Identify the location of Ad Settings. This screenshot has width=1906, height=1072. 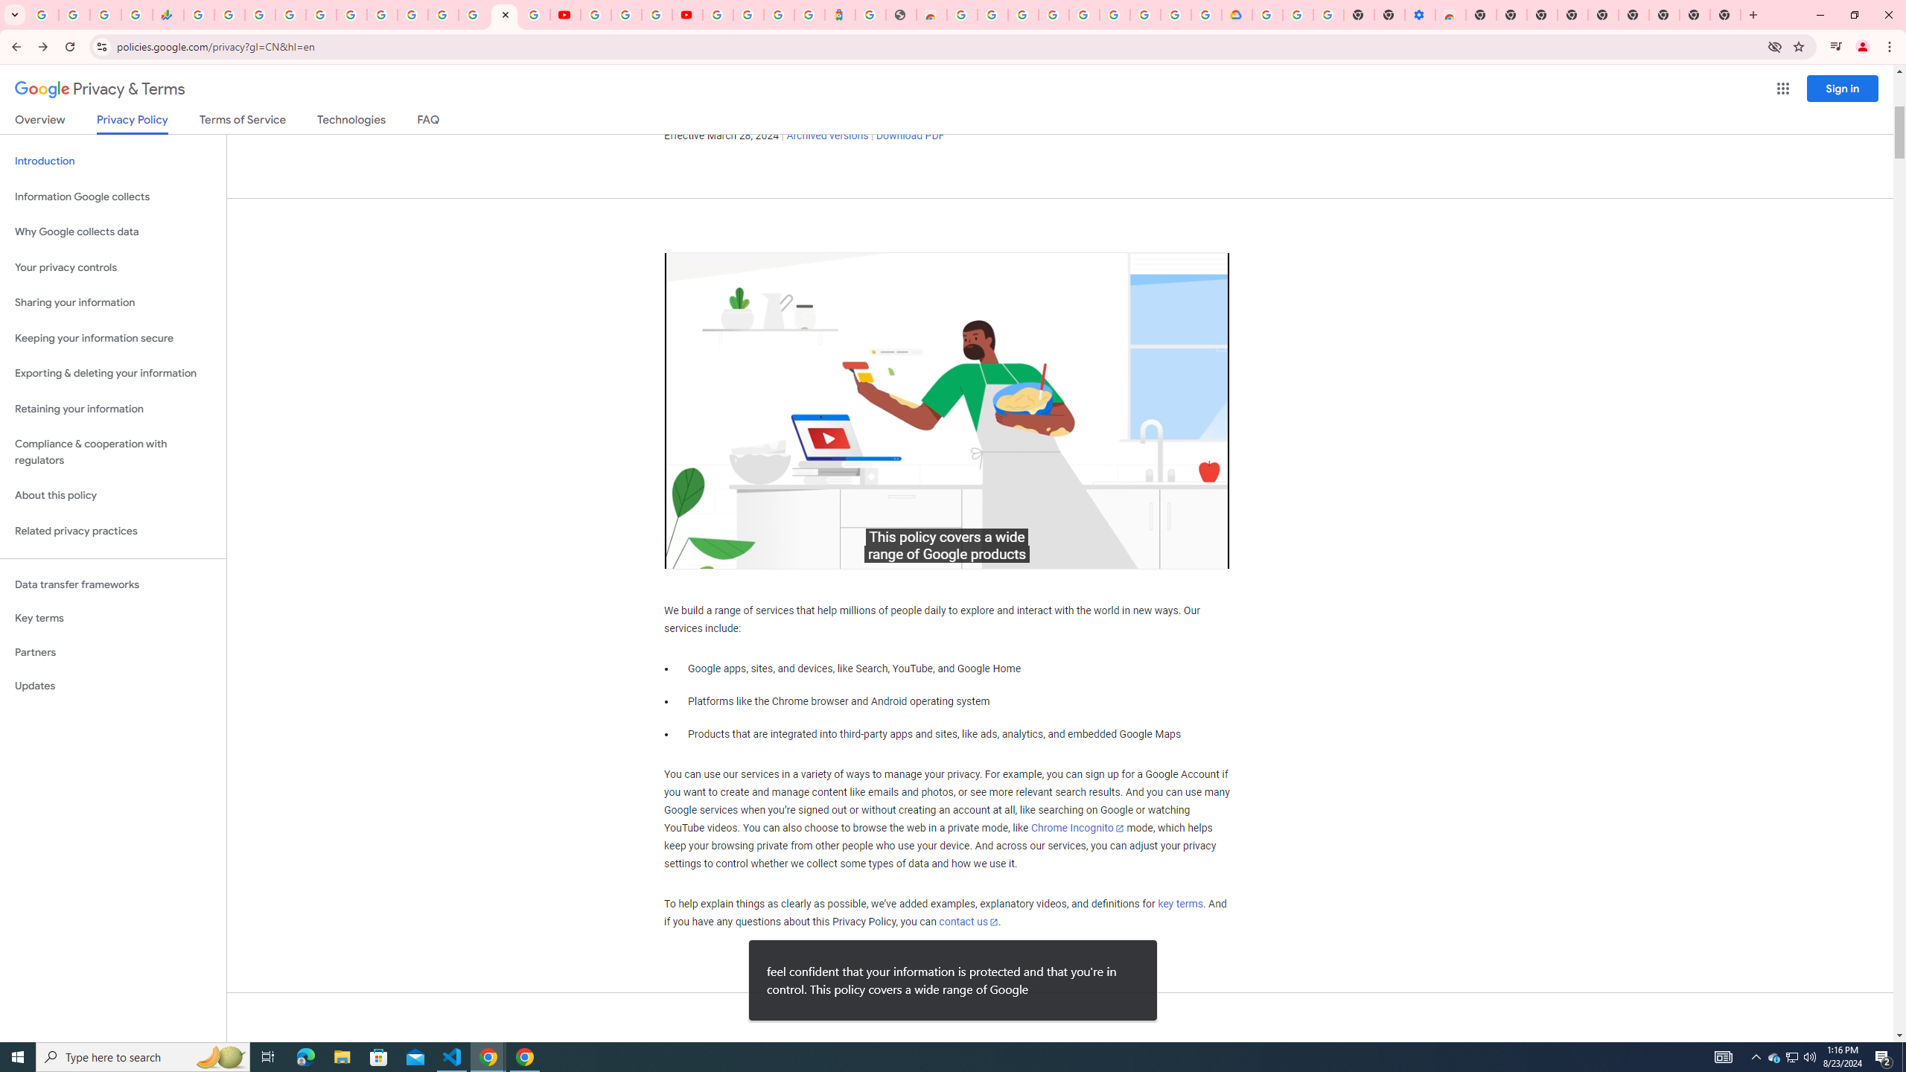
(1053, 15).